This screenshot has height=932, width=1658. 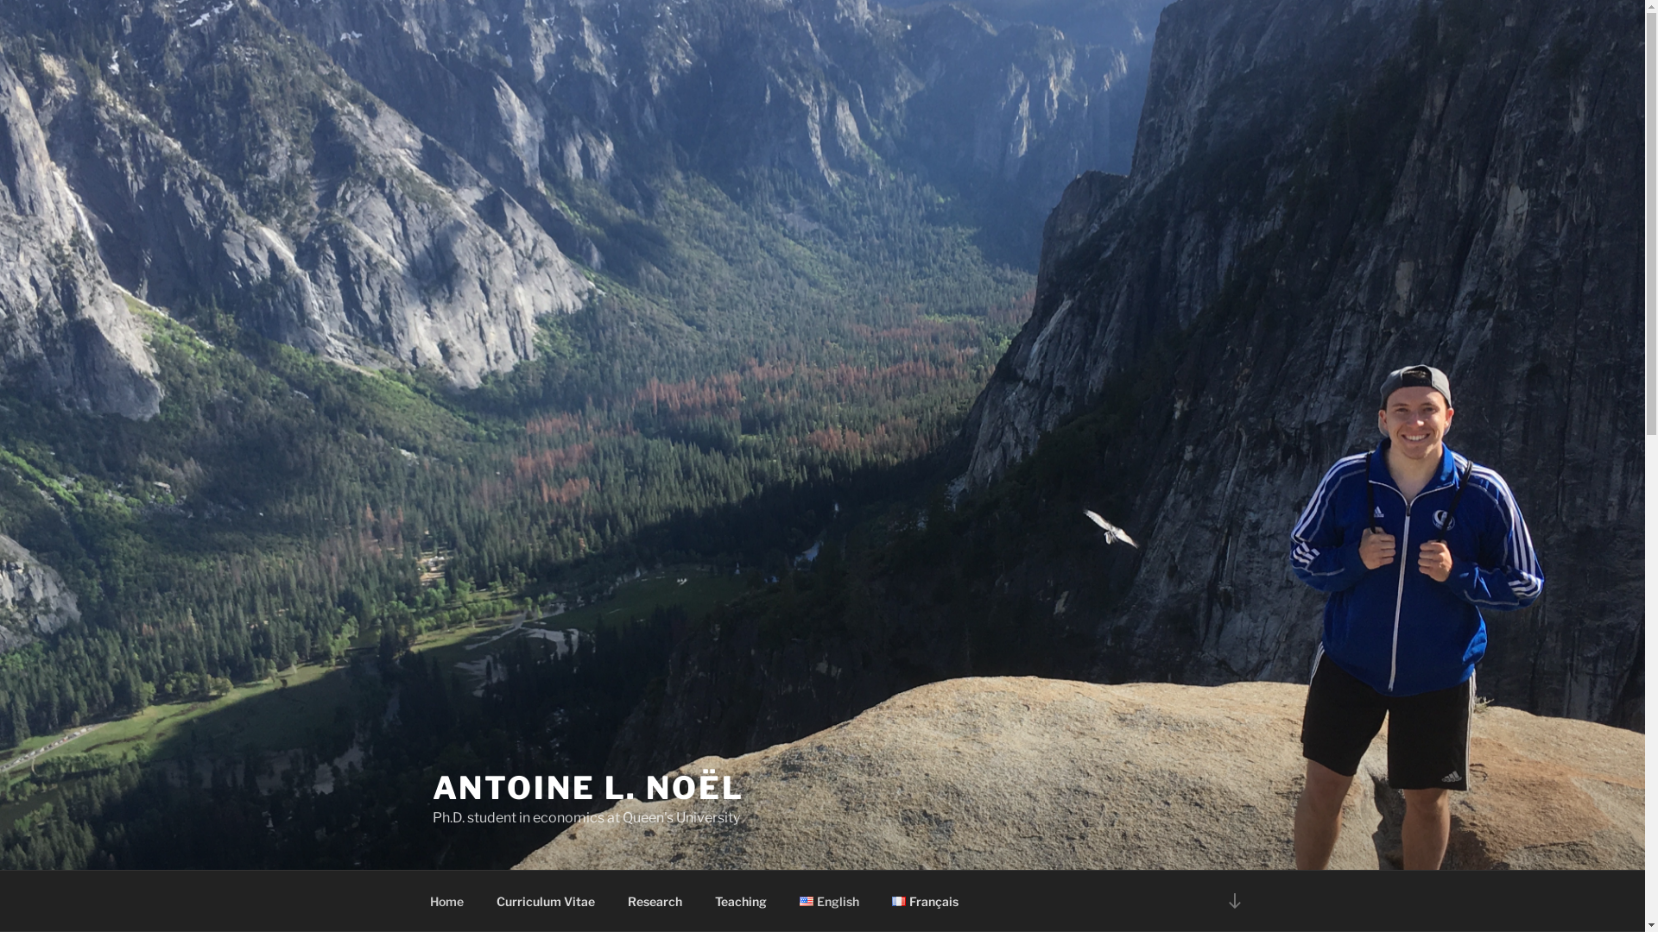 I want to click on Home, so click(x=446, y=901).